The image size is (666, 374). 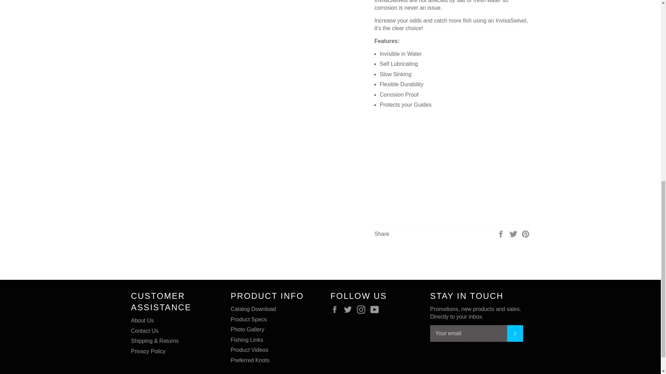 I want to click on Aquateko on Instagram, so click(x=363, y=310).